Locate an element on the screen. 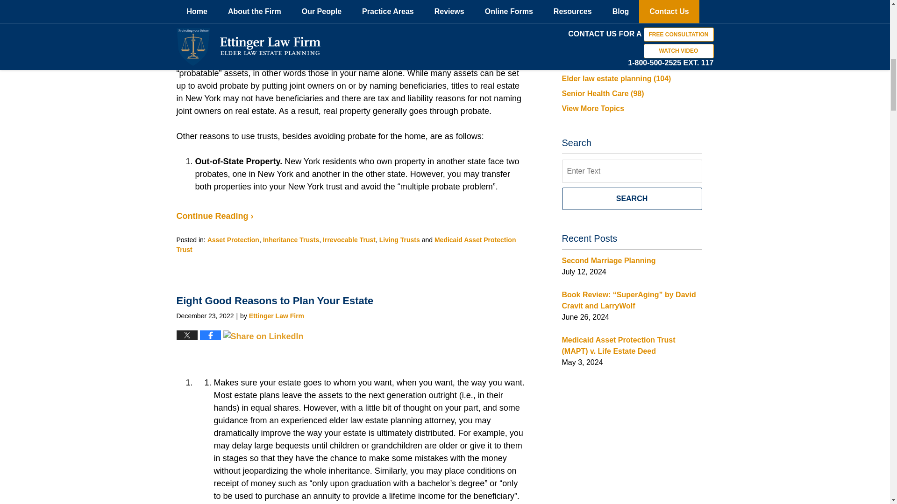 This screenshot has width=897, height=504. View all posts in Asset Protection is located at coordinates (233, 240).